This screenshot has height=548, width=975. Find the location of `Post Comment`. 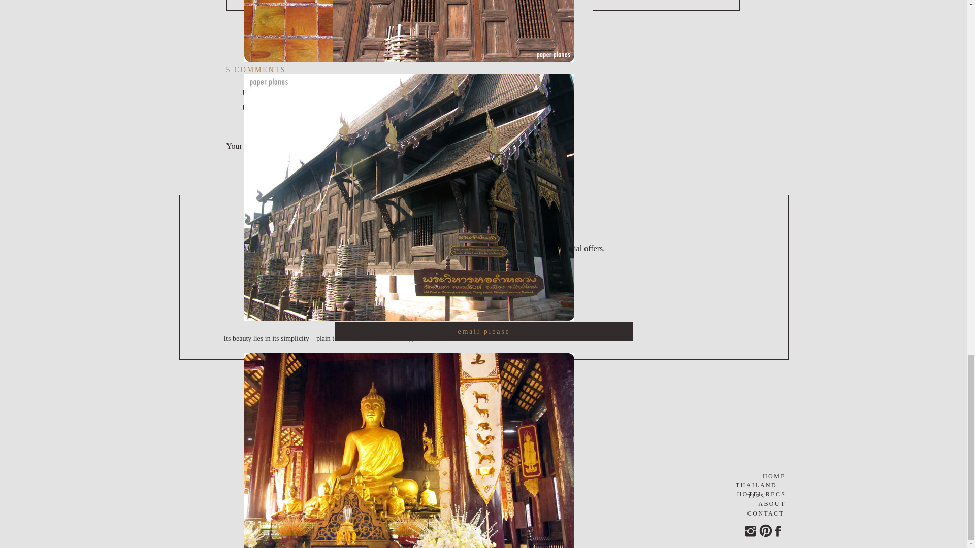

Post Comment is located at coordinates (256, 465).